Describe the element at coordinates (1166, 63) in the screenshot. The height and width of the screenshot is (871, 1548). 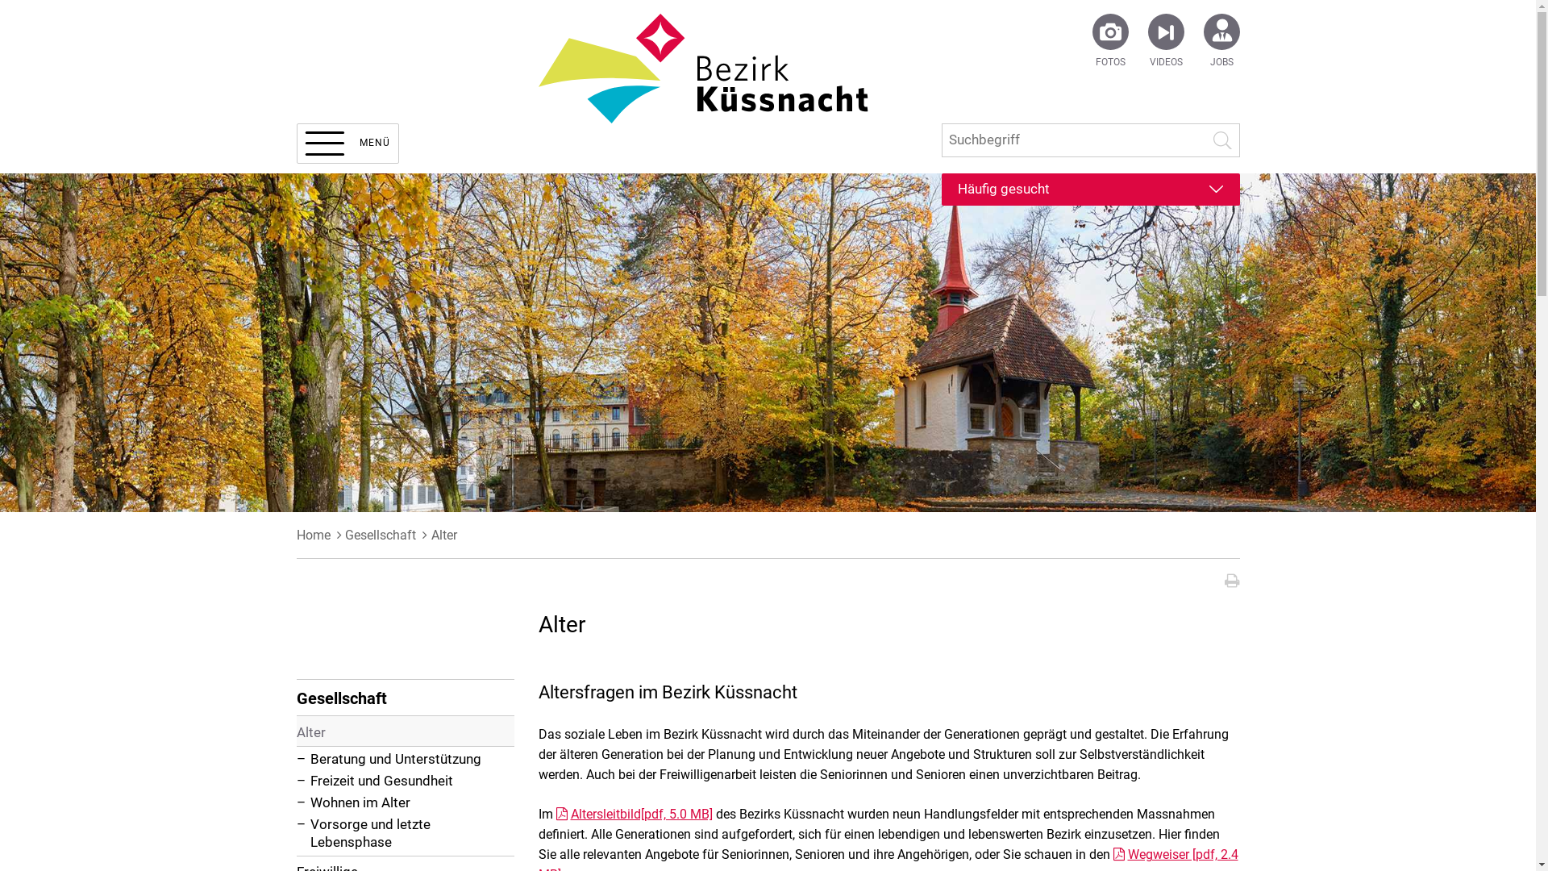
I see `VIDEOS` at that location.